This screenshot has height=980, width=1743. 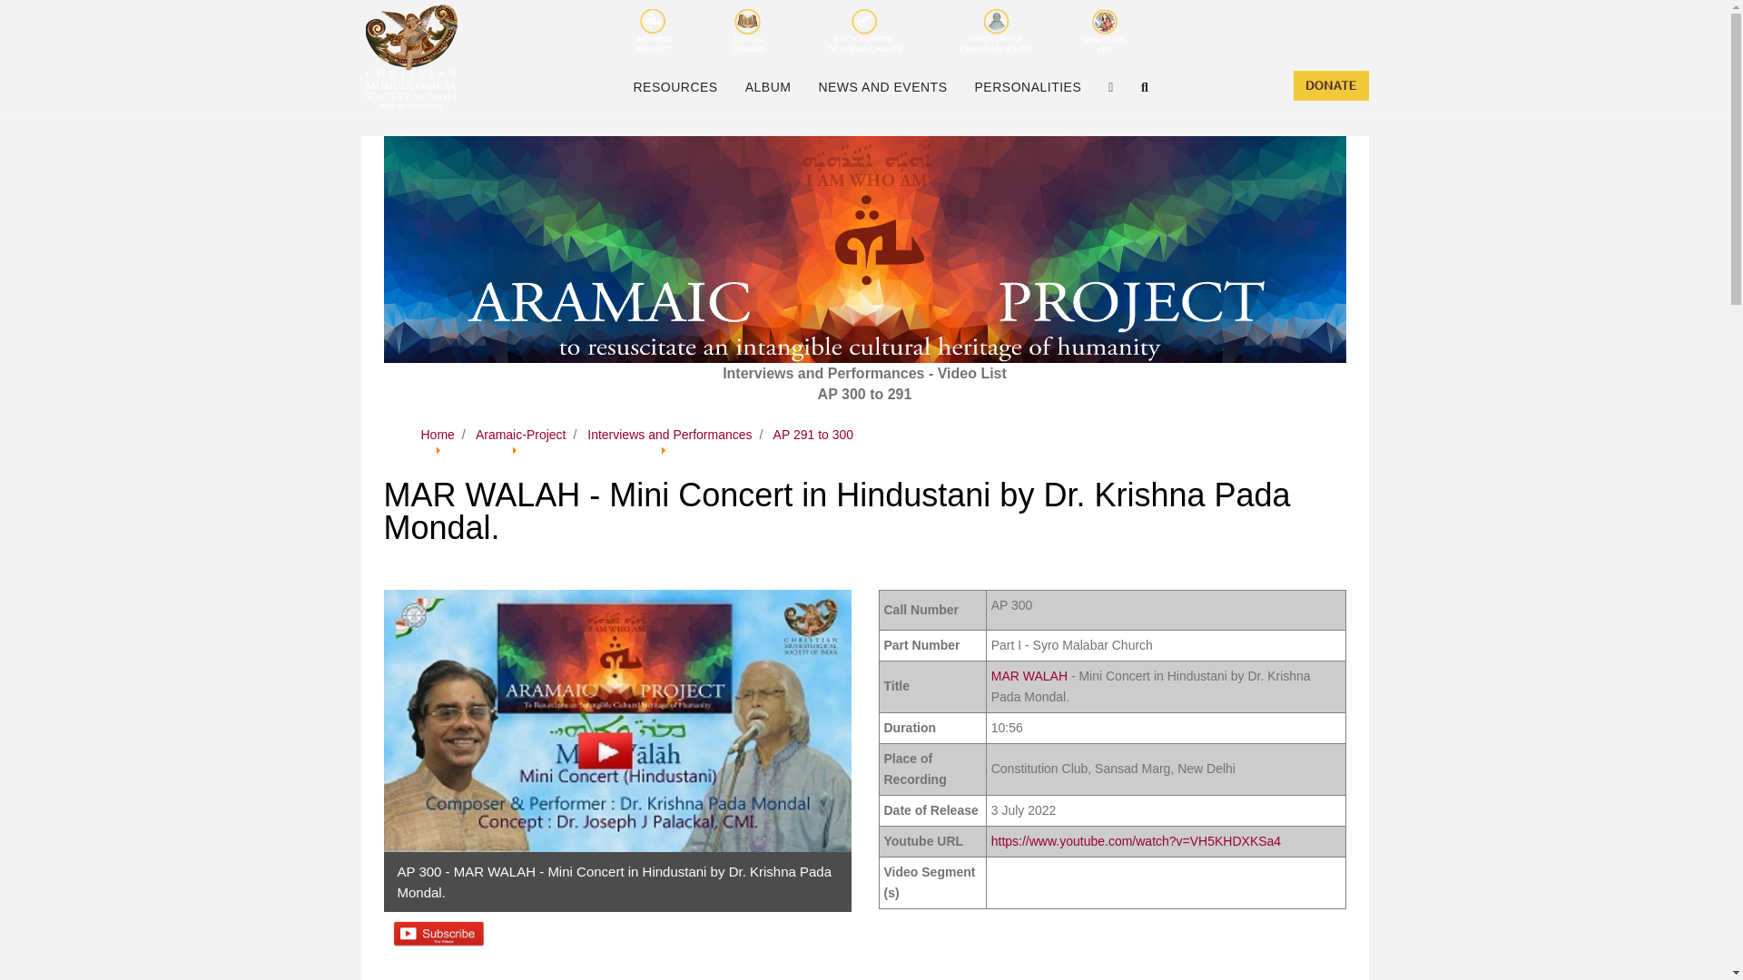 What do you see at coordinates (881, 87) in the screenshot?
I see `NEWS AND EVENTS` at bounding box center [881, 87].